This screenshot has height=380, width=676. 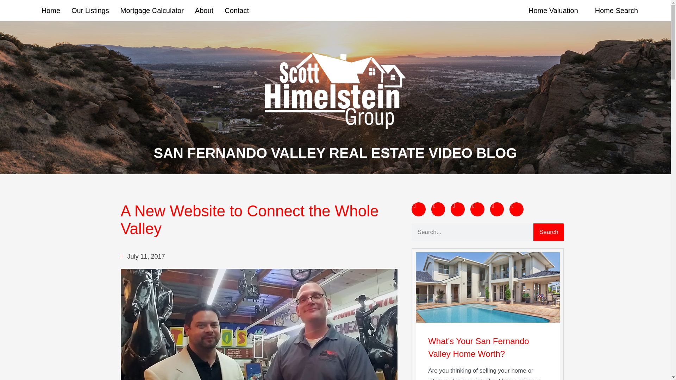 I want to click on Home Valuation, so click(x=553, y=10).